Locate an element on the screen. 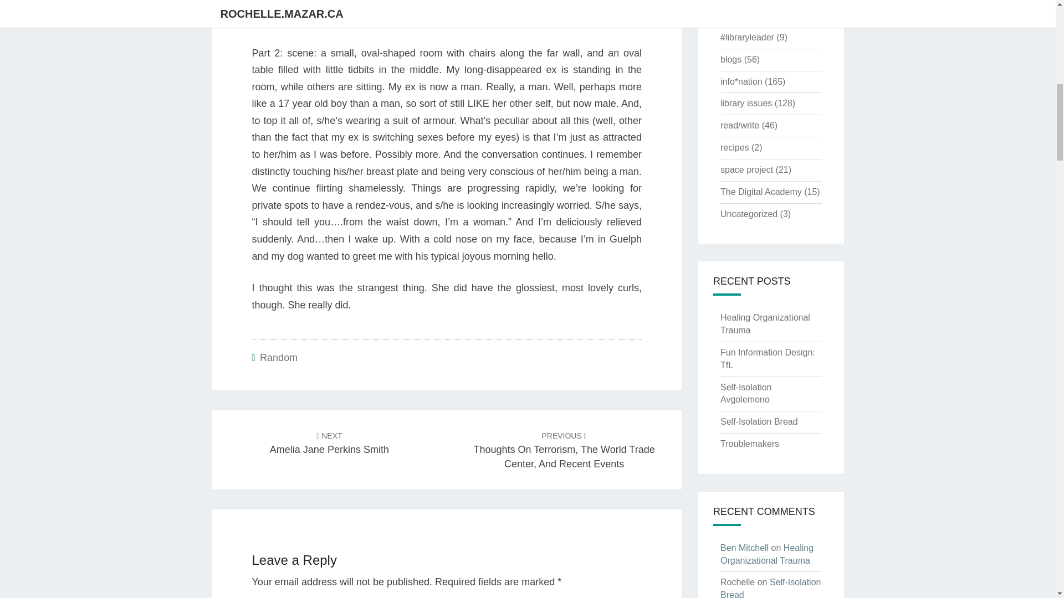 The image size is (1064, 598). Ben Mitchell is located at coordinates (744, 547).